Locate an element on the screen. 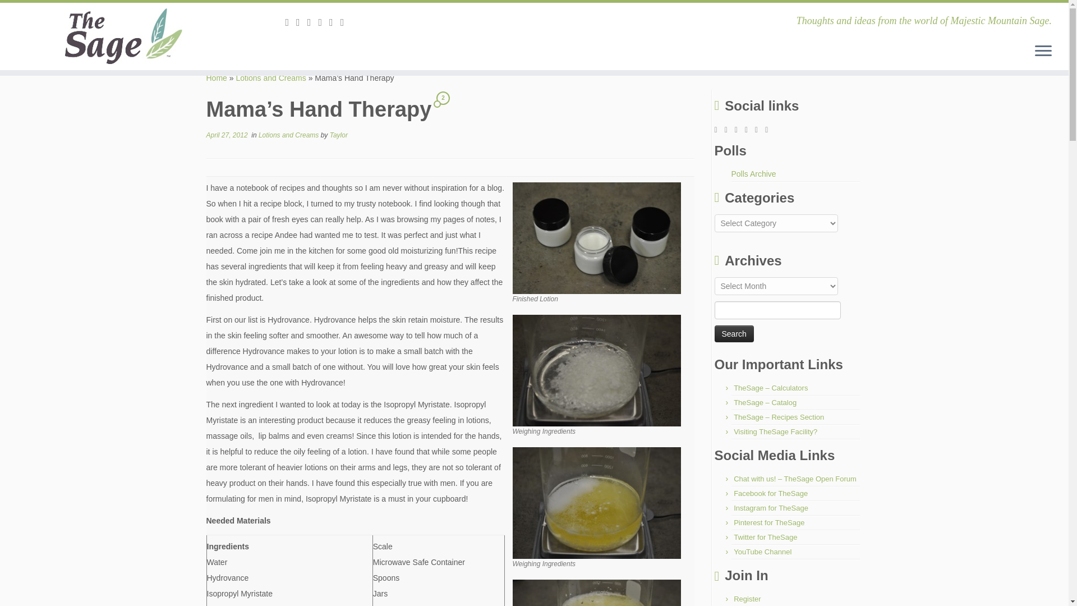 This screenshot has width=1077, height=606. Lotions and Creams is located at coordinates (270, 77).